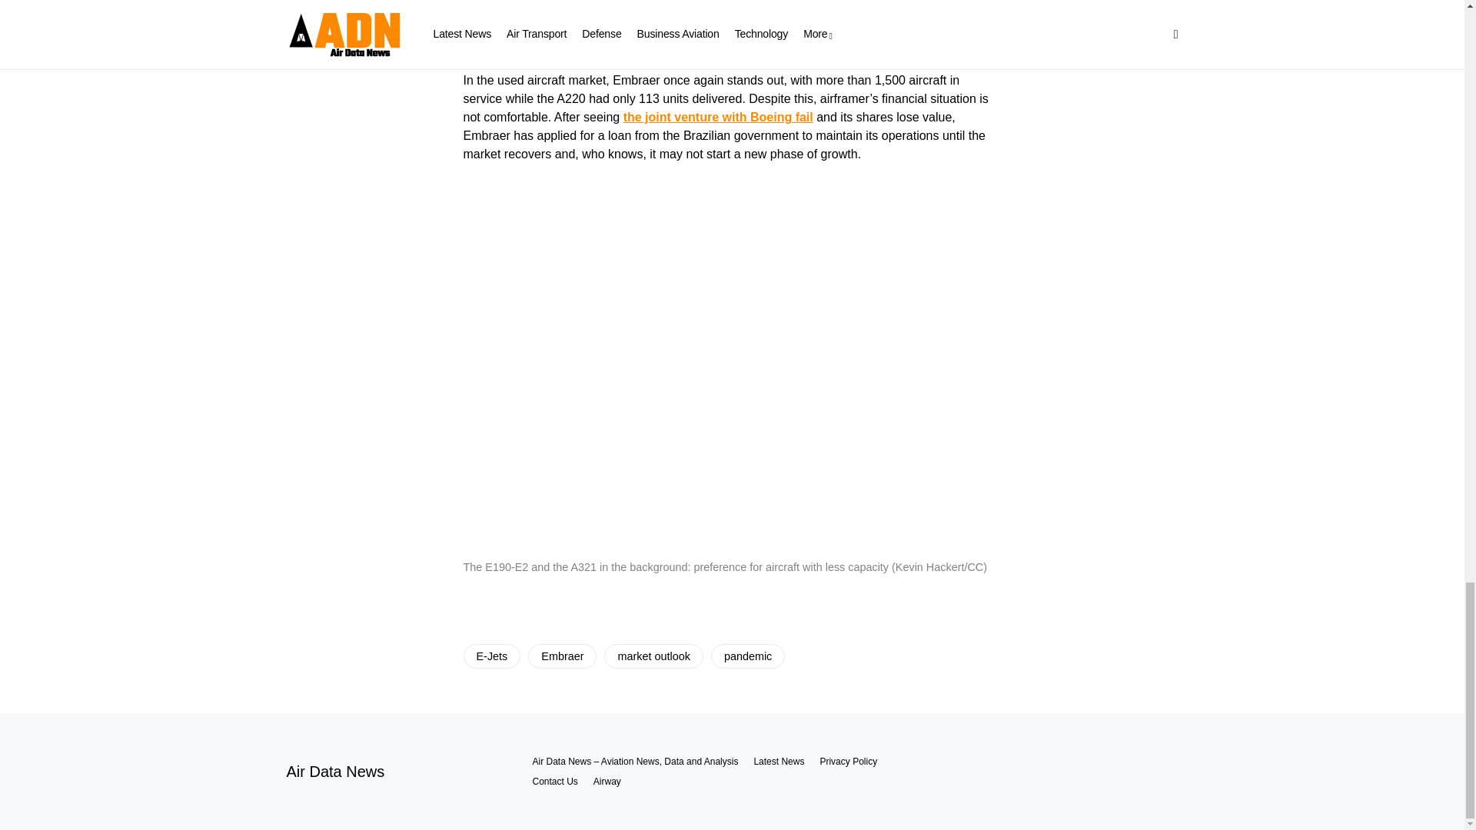 This screenshot has width=1476, height=830. Describe the element at coordinates (562, 656) in the screenshot. I see `Embraer` at that location.